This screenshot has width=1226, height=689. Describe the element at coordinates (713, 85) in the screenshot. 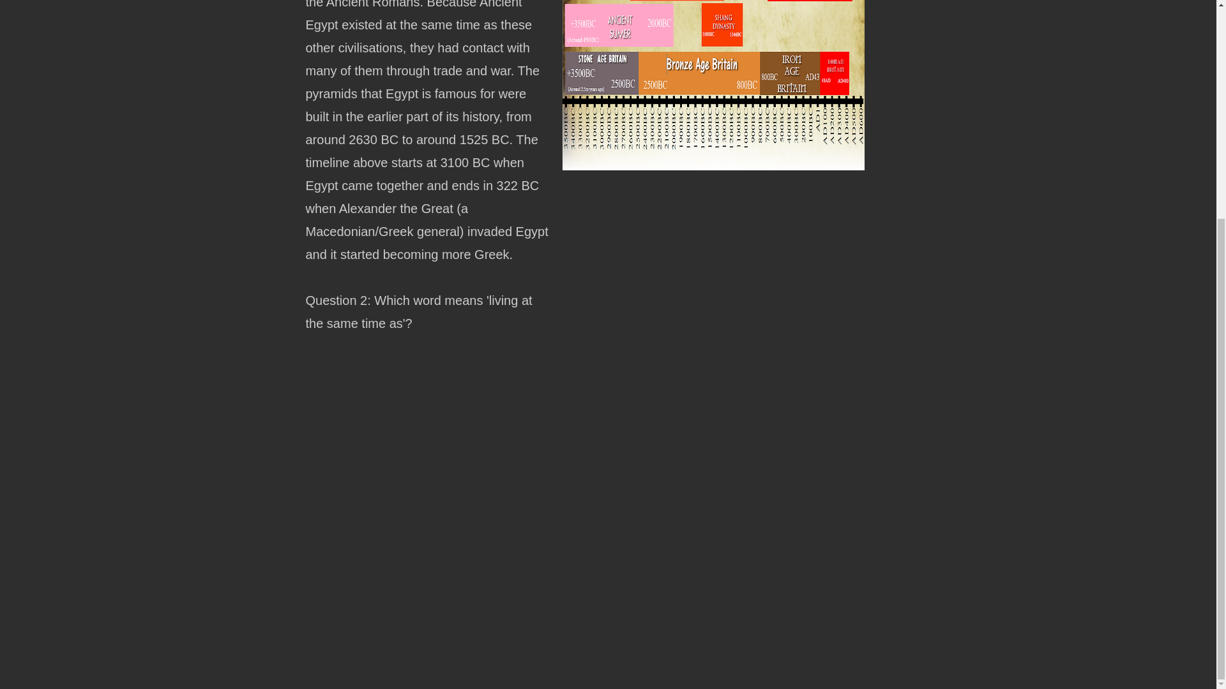

I see `Y4 Egyptian Timeline.PNG` at that location.